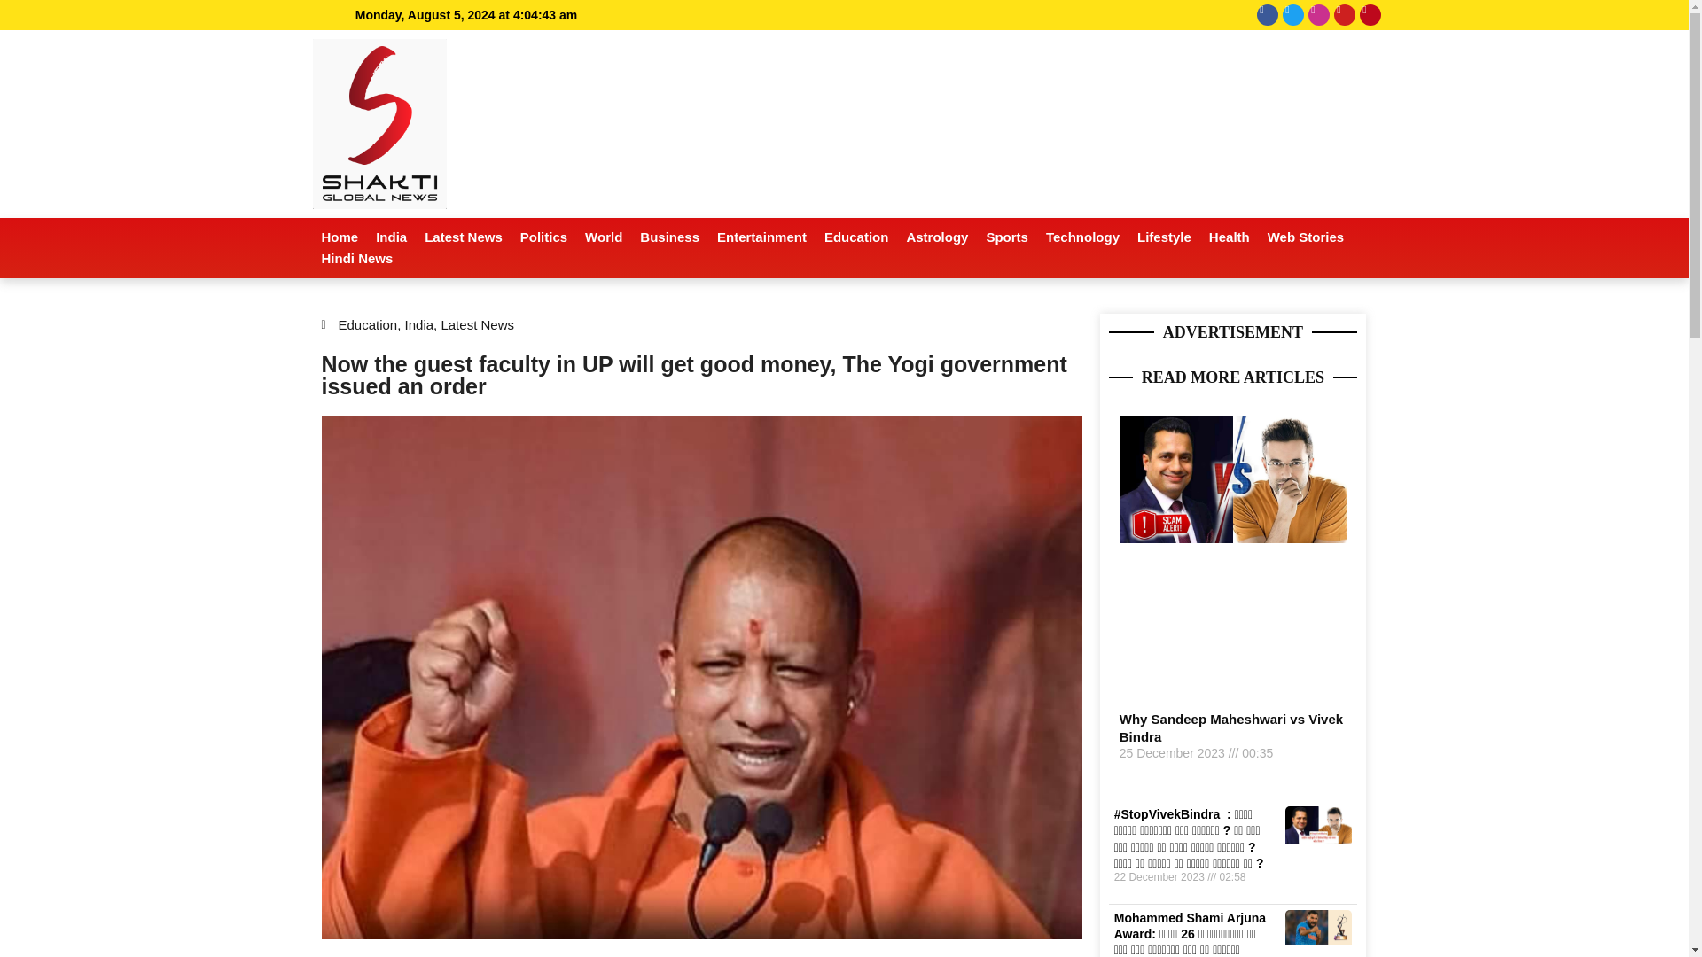 The width and height of the screenshot is (1702, 957). I want to click on Sports, so click(1007, 237).